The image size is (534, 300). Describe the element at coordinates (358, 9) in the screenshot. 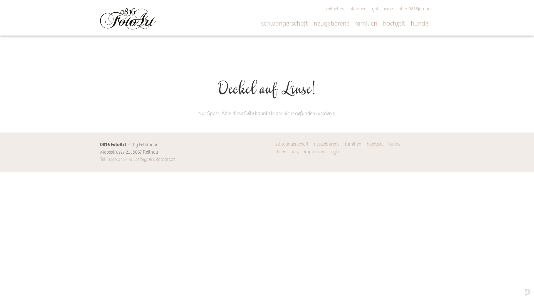

I see `aktionen` at that location.